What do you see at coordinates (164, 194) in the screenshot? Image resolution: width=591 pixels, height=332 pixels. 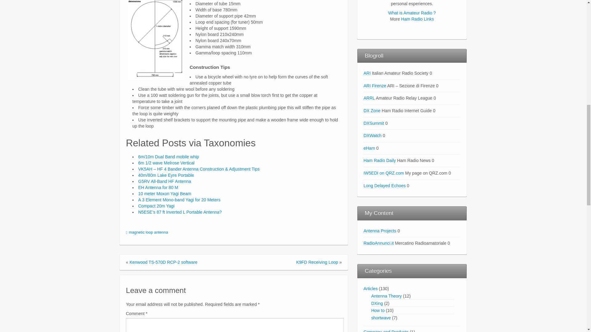 I see `10 meter Moxon Yagi Beam` at bounding box center [164, 194].